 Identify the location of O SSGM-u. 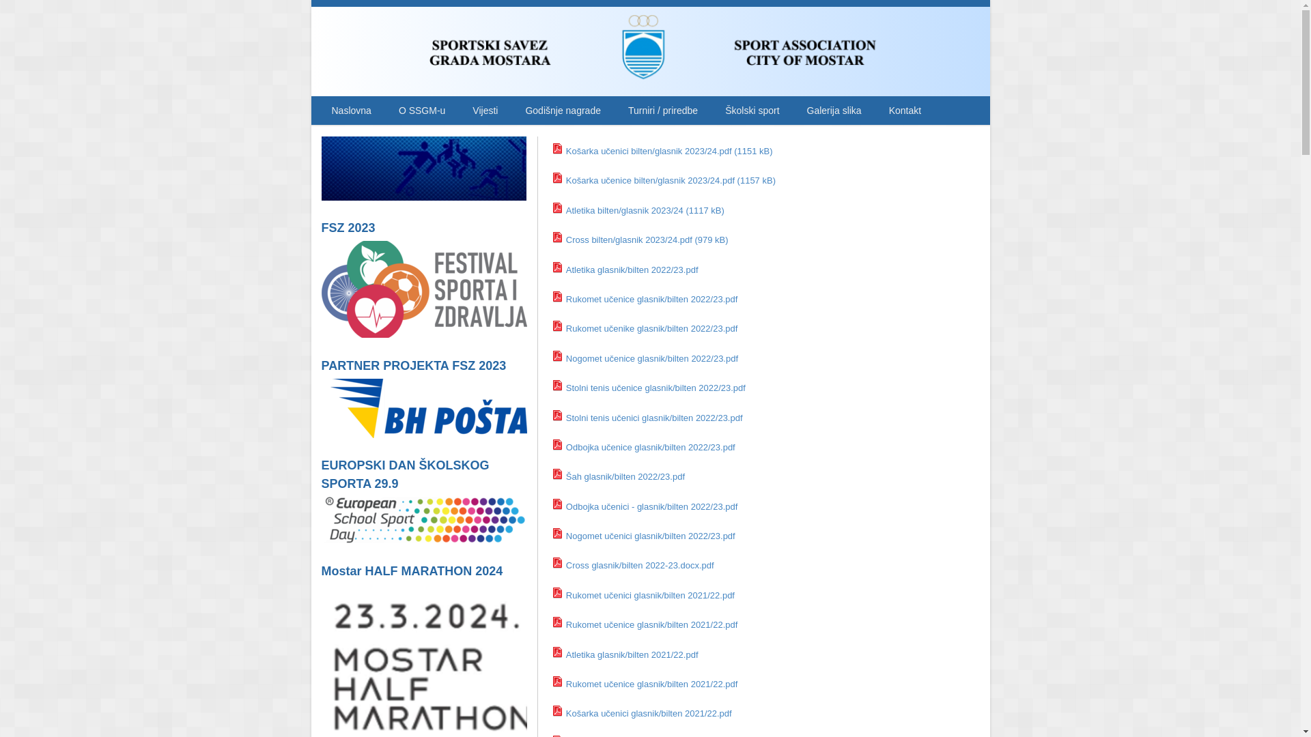
(422, 111).